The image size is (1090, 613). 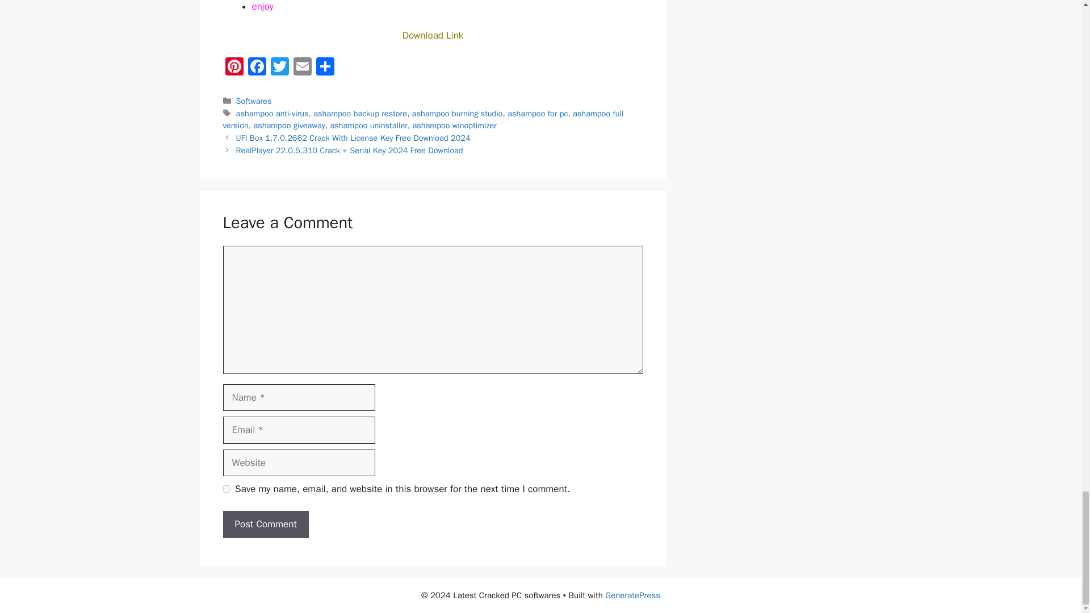 What do you see at coordinates (538, 114) in the screenshot?
I see `ashampoo for pc` at bounding box center [538, 114].